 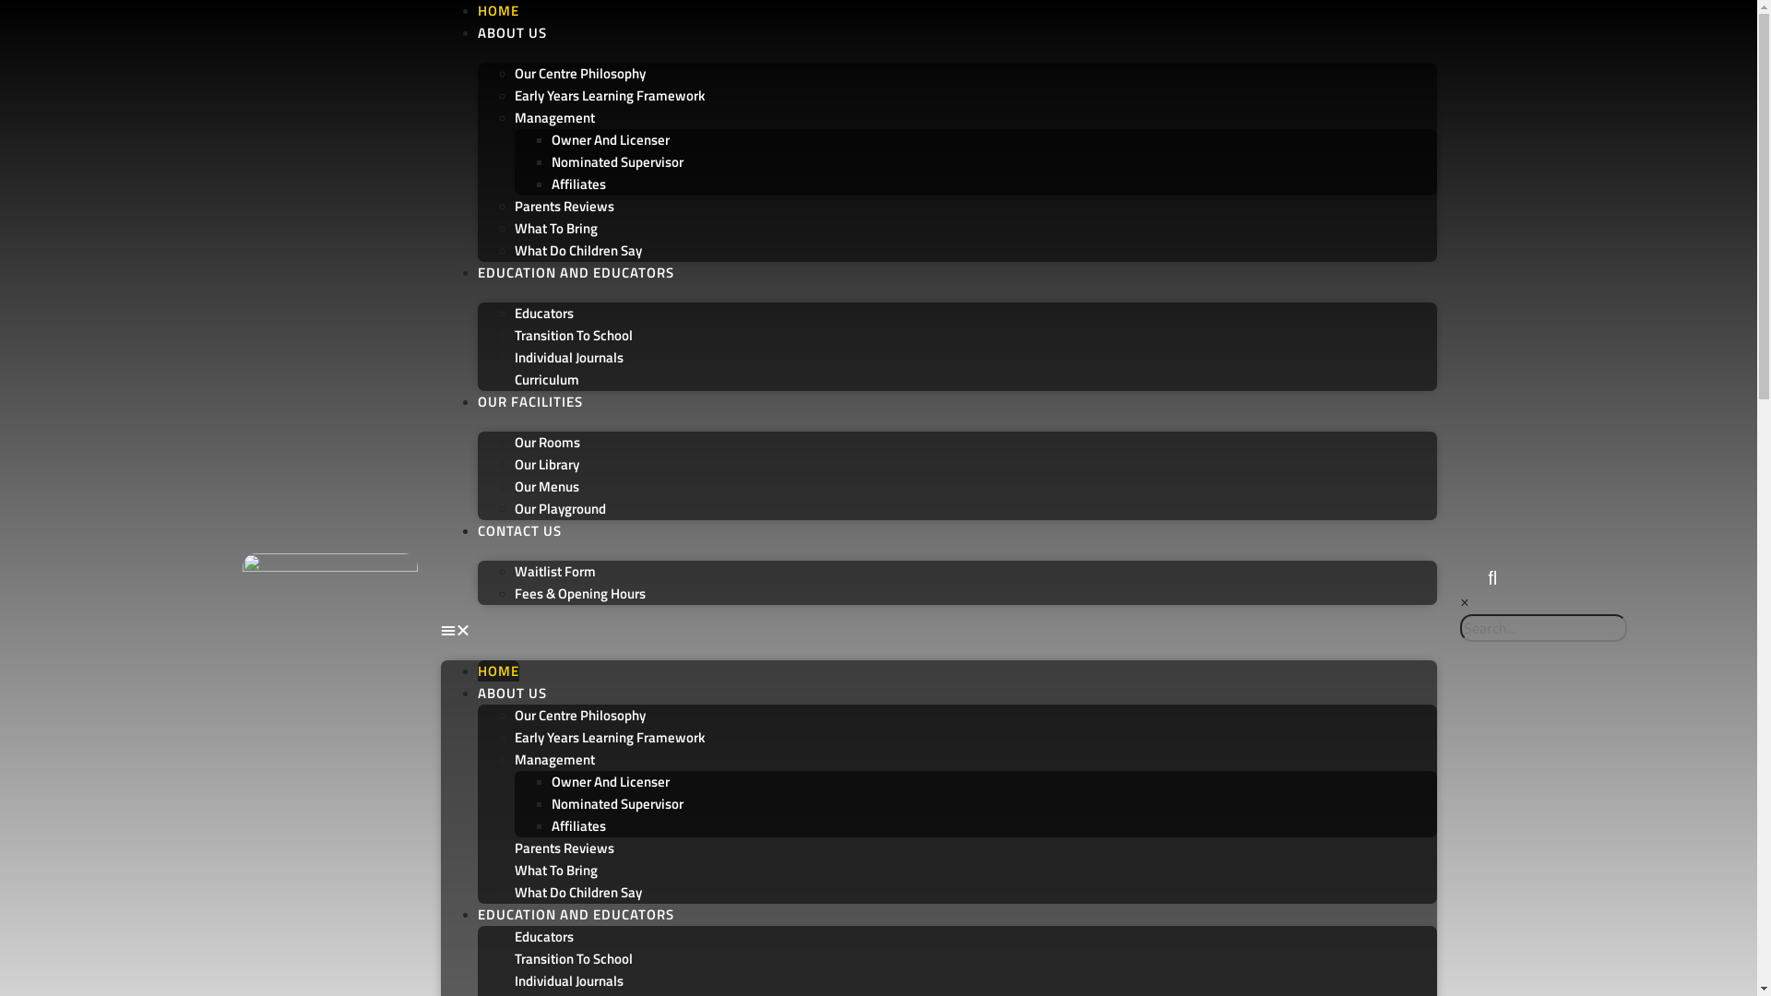 I want to click on Educators, so click(x=544, y=314).